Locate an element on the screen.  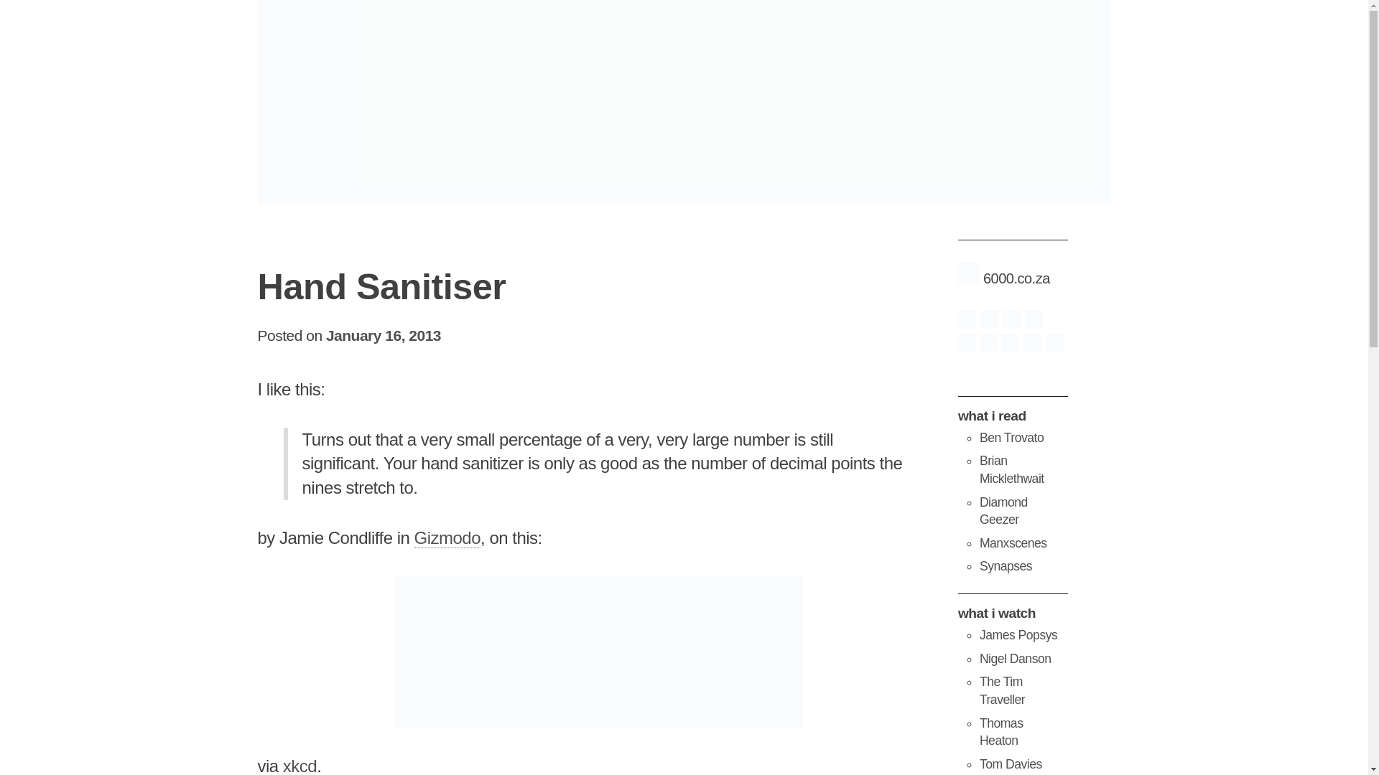
January 16, 2013 is located at coordinates (384, 335).